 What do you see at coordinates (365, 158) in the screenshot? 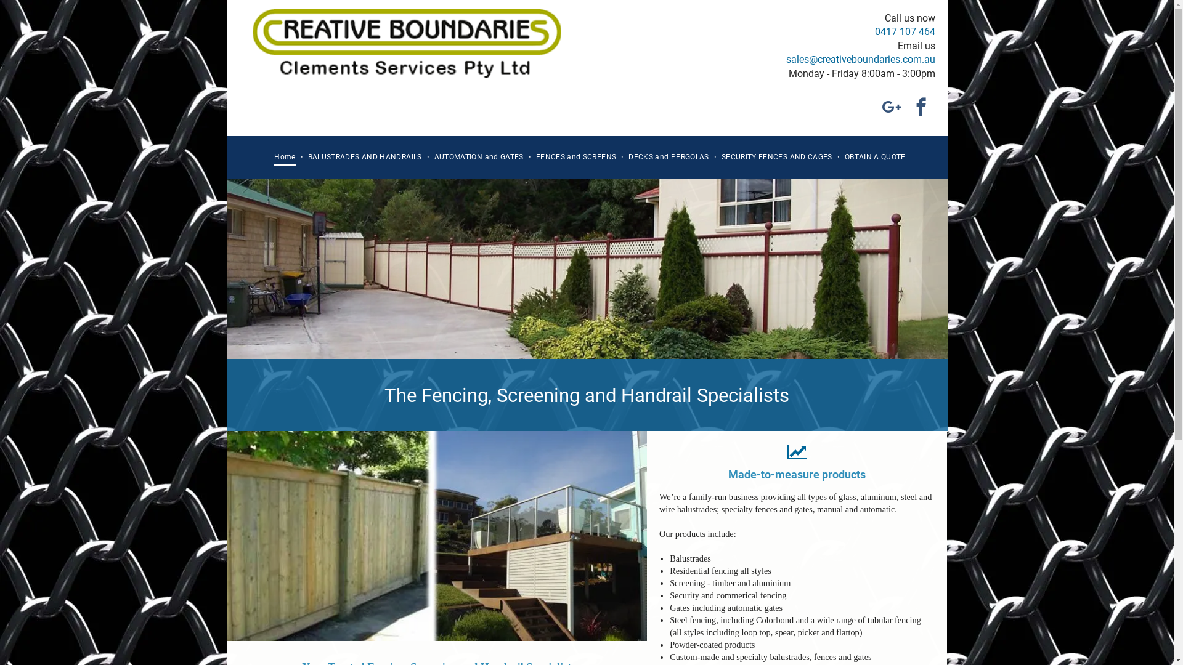
I see `BALUSTRADES AND HANDRAILS` at bounding box center [365, 158].